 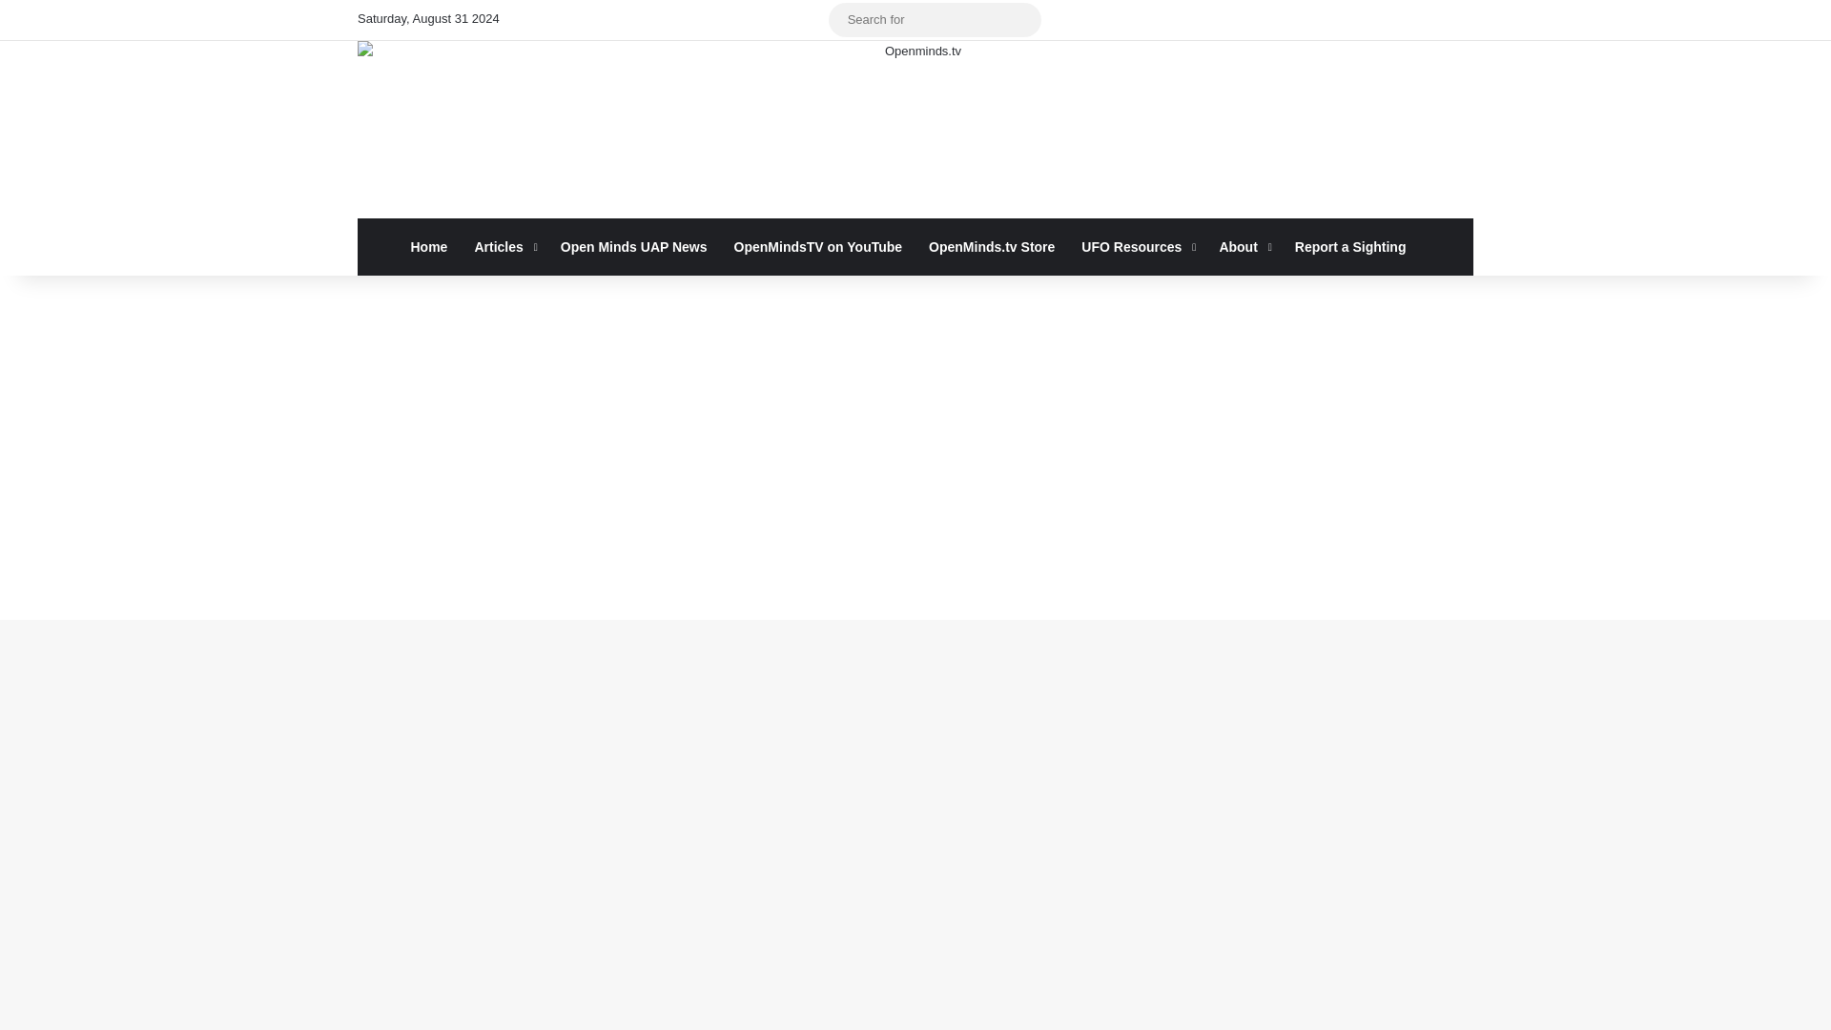 What do you see at coordinates (992, 246) in the screenshot?
I see `OpenMinds.tv Store` at bounding box center [992, 246].